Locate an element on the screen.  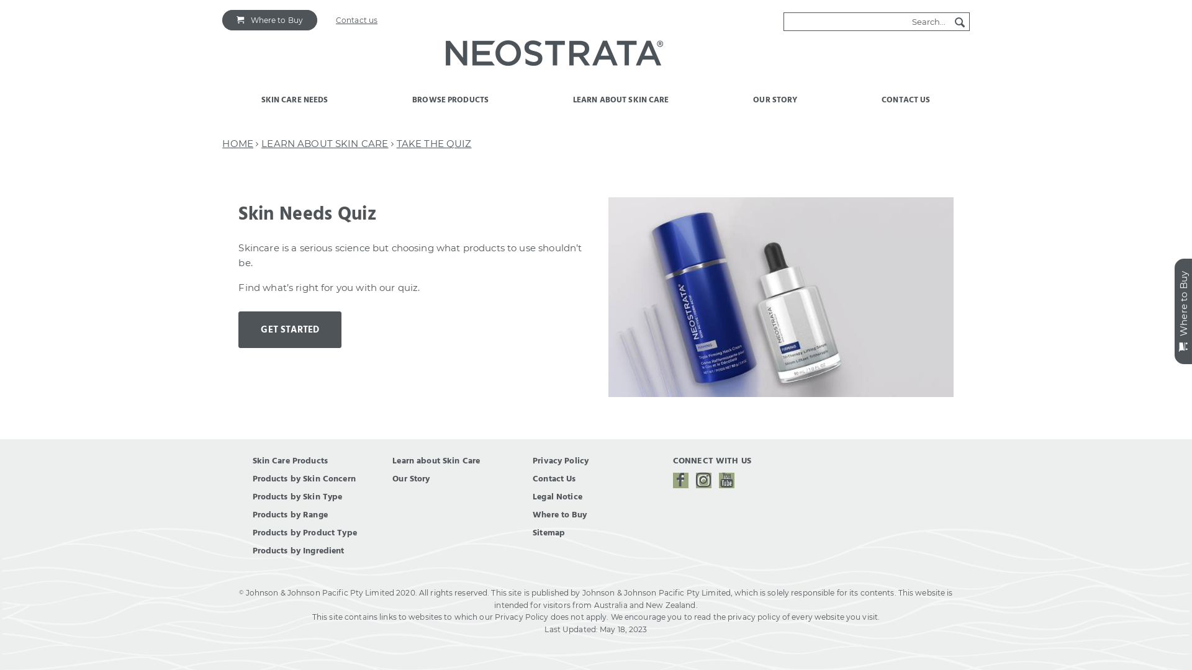
Home is located at coordinates (554, 56).